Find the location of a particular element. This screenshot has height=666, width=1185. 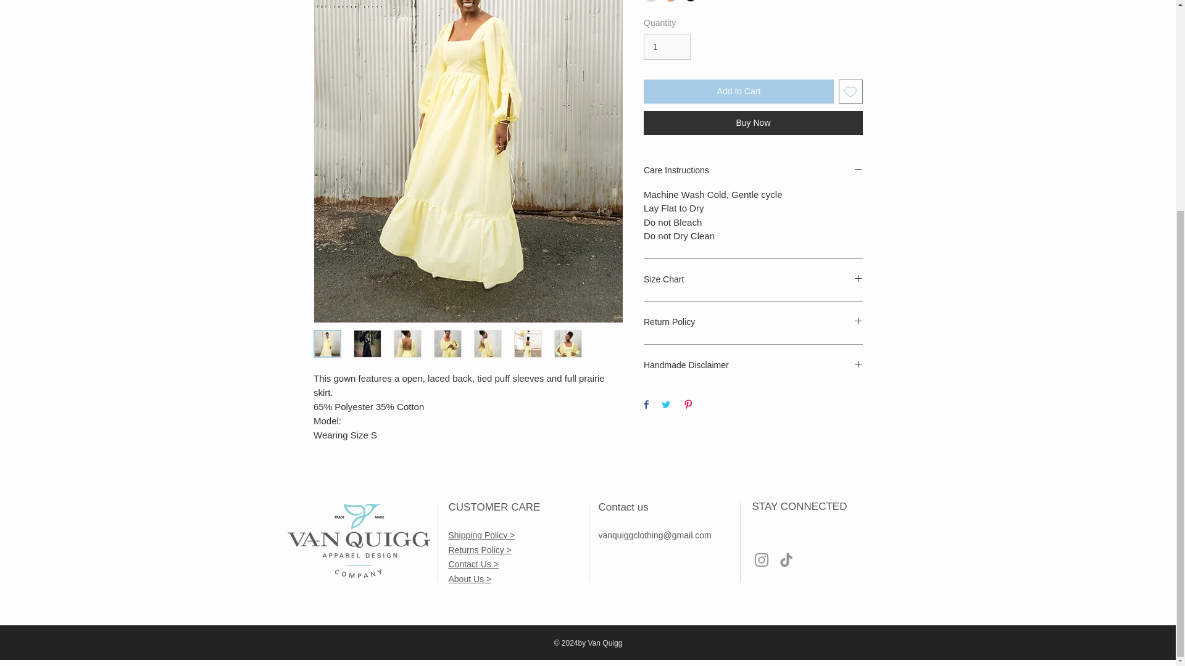

Buy Now is located at coordinates (753, 123).